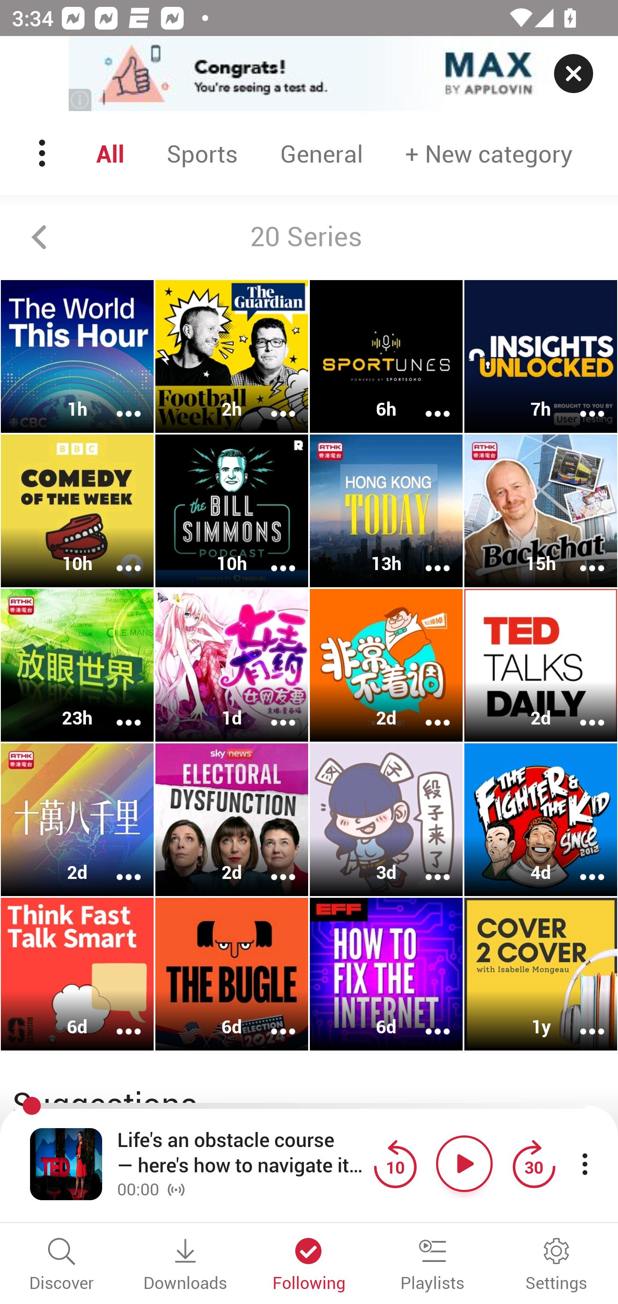 The image size is (618, 1304). I want to click on 女王有药丨爆笑脱口秀 1d More options More options, so click(232, 665).